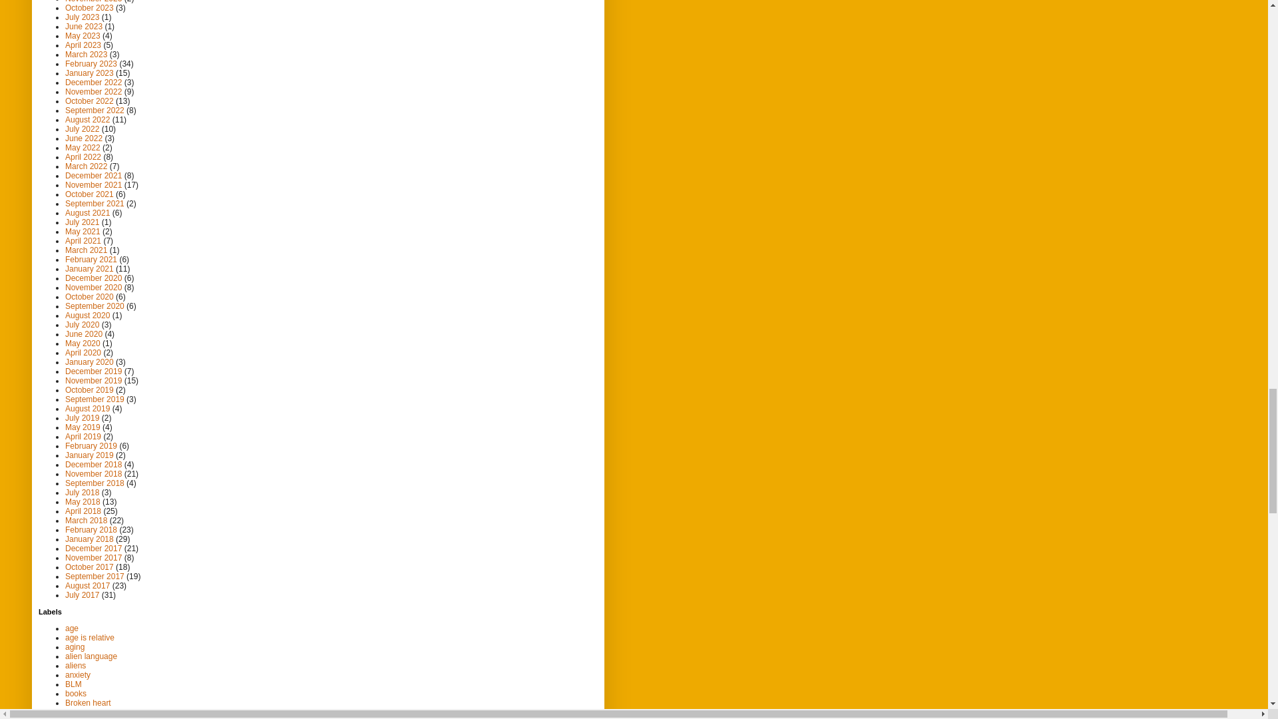  Describe the element at coordinates (89, 101) in the screenshot. I see `October 2022` at that location.